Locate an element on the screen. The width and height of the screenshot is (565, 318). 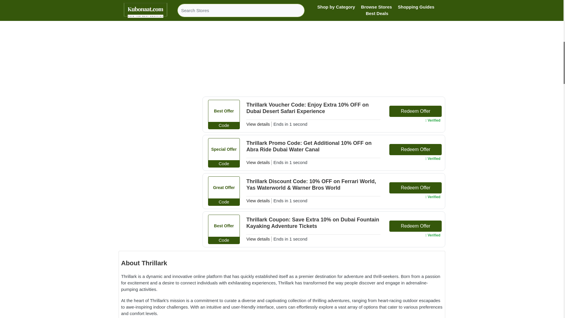
View details is located at coordinates (258, 124).